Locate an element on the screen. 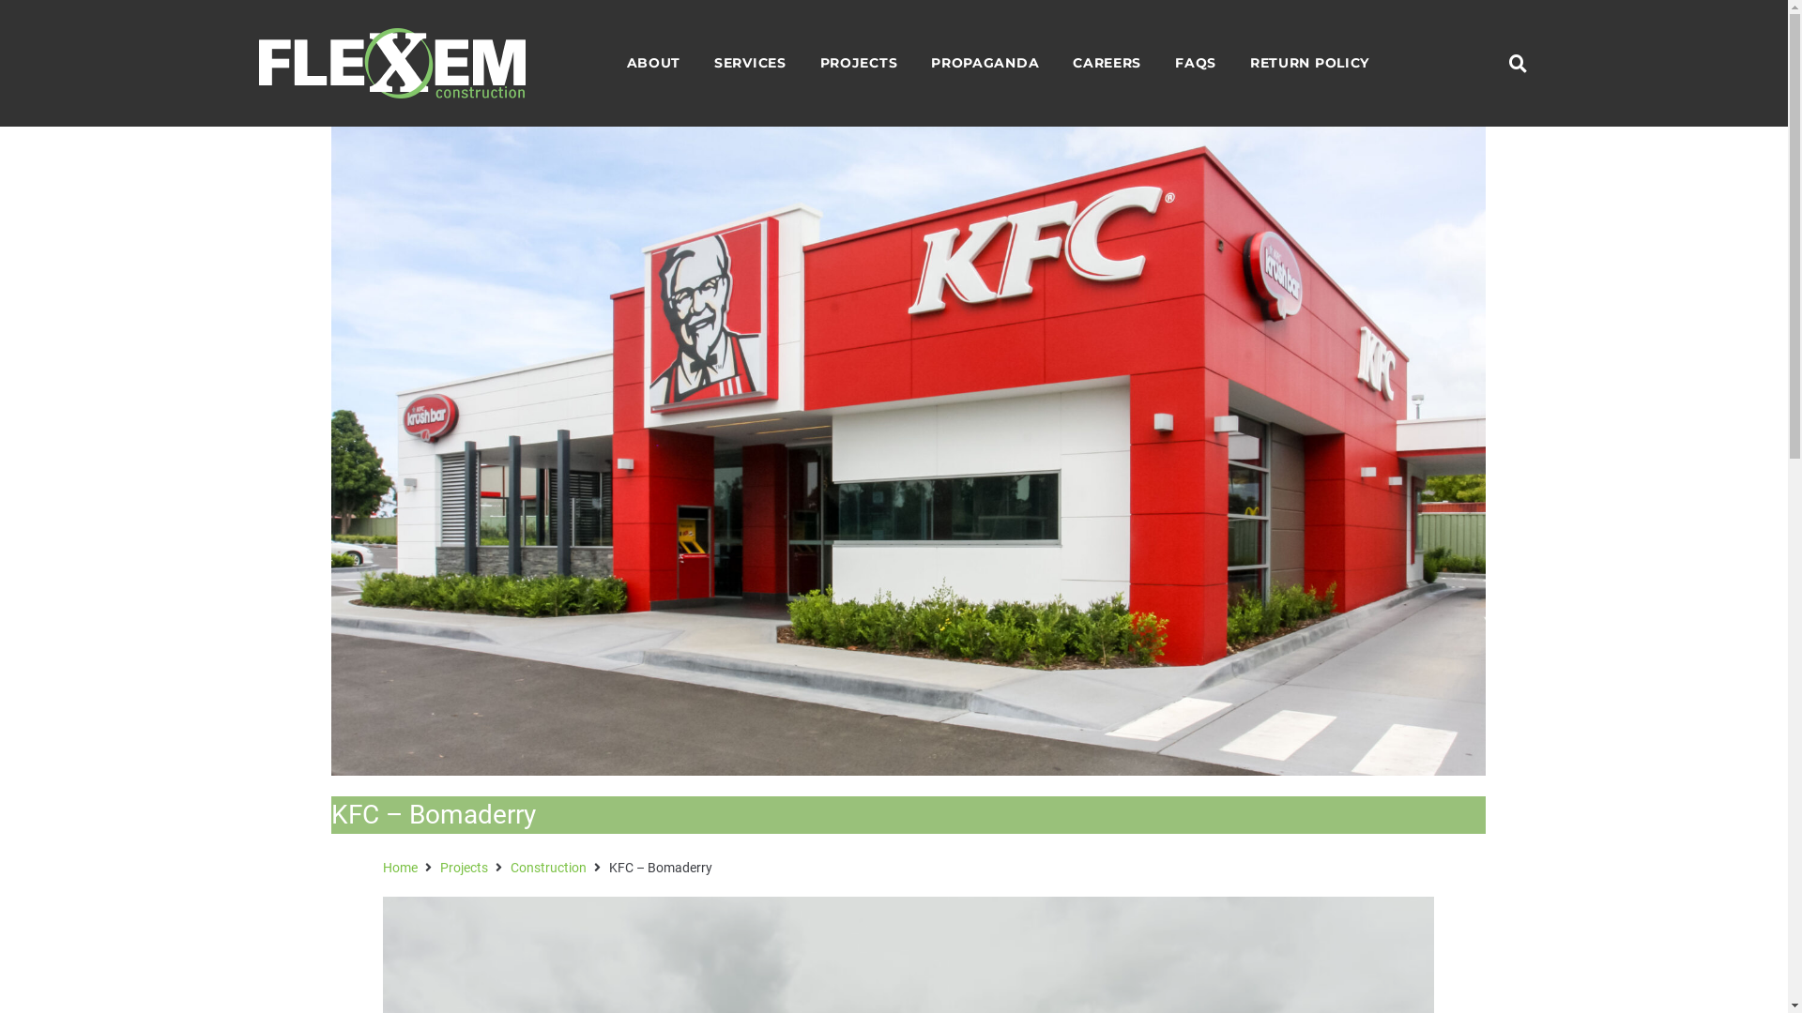 The image size is (1802, 1013). PROPAGANDA is located at coordinates (985, 64).